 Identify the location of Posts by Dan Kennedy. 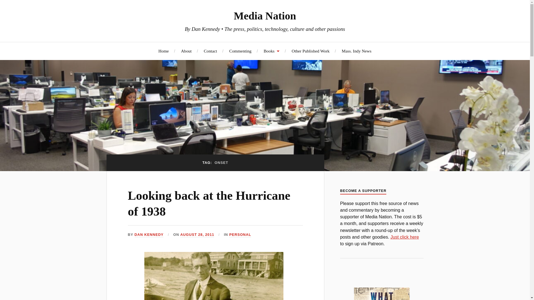
(149, 235).